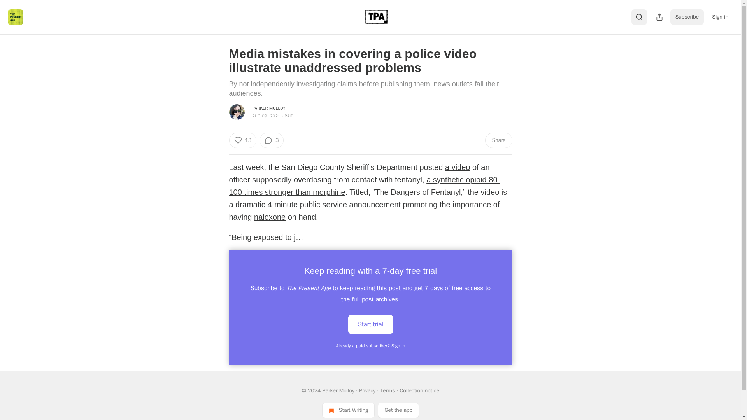 The height and width of the screenshot is (420, 747). What do you see at coordinates (371, 346) in the screenshot?
I see `Already a paid subscriber? Sign in` at bounding box center [371, 346].